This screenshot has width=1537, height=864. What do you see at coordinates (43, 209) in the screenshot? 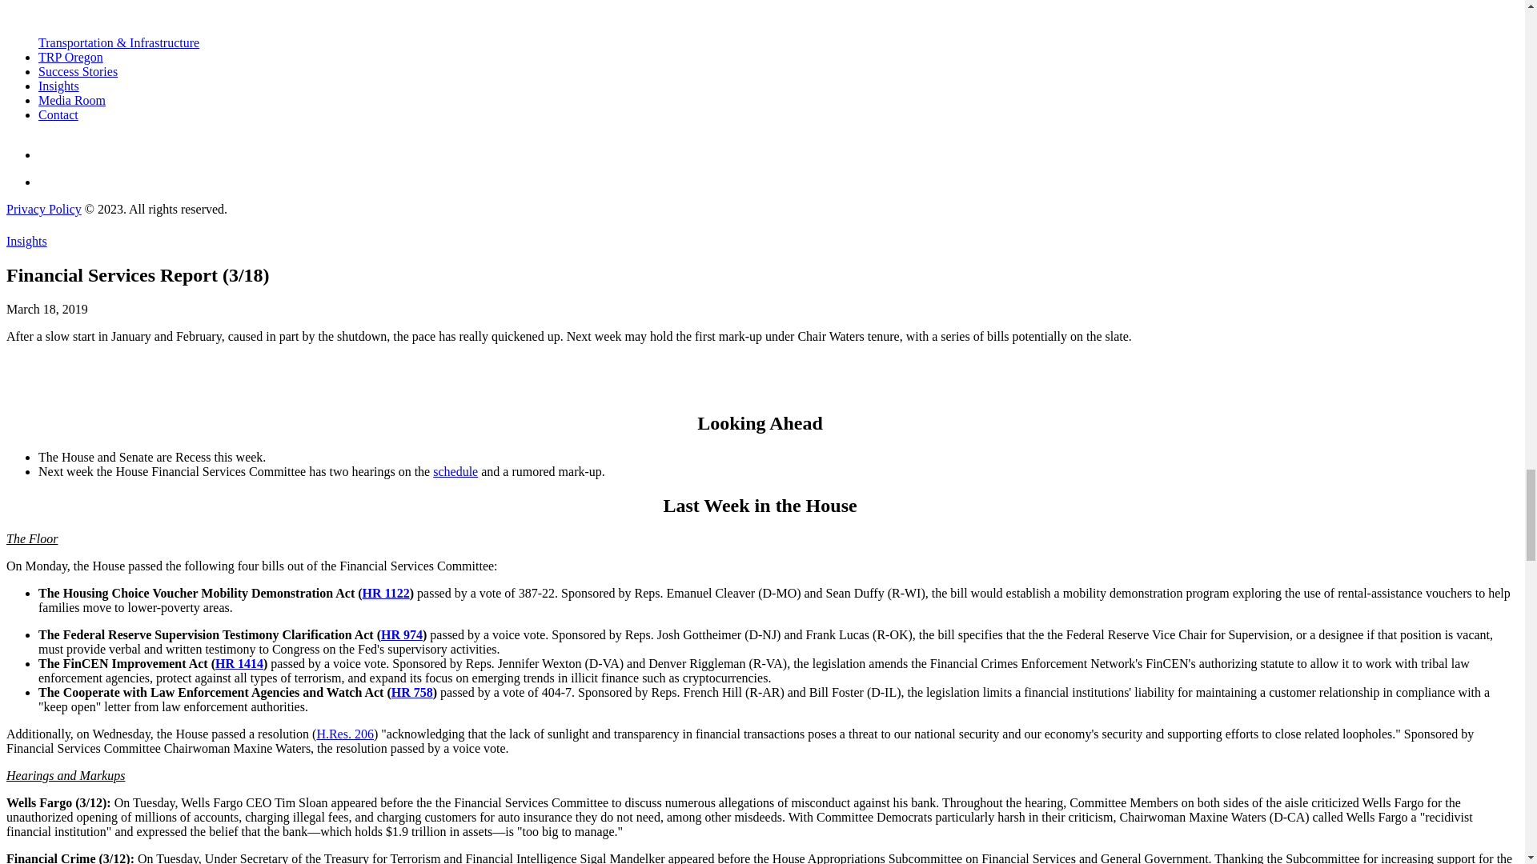
I see `Privacy Policy` at bounding box center [43, 209].